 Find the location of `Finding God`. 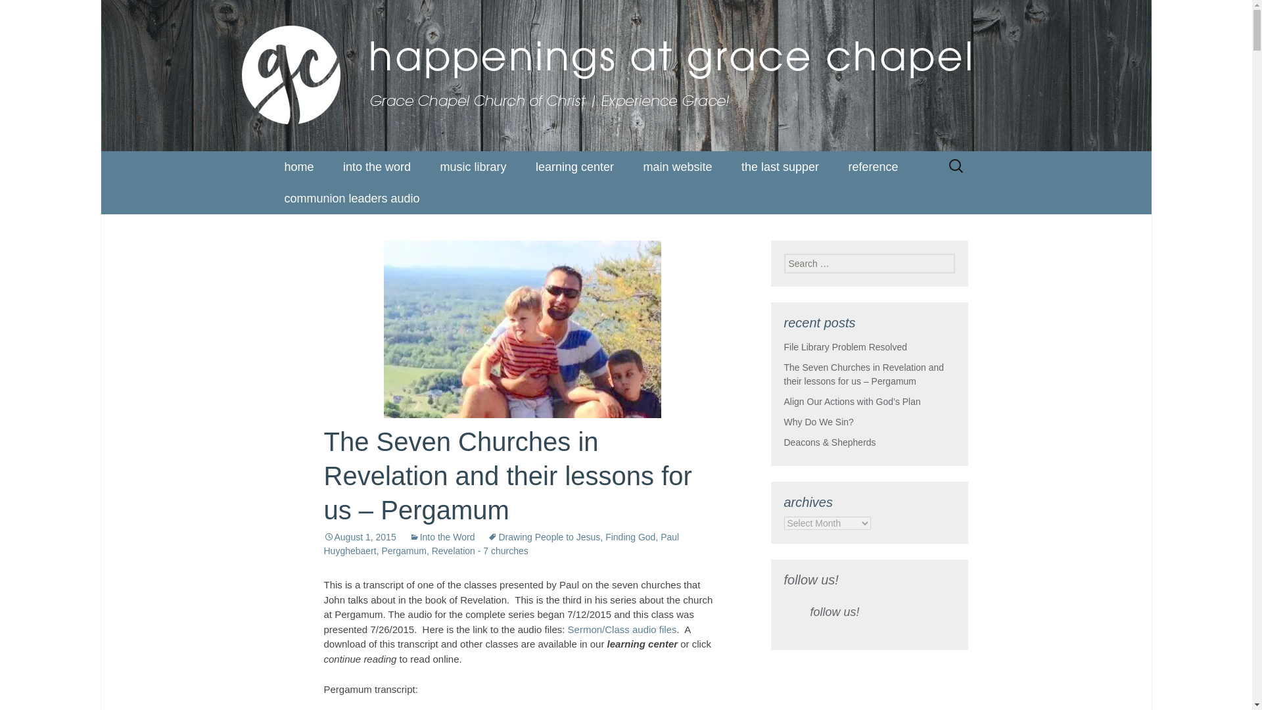

Finding God is located at coordinates (630, 536).